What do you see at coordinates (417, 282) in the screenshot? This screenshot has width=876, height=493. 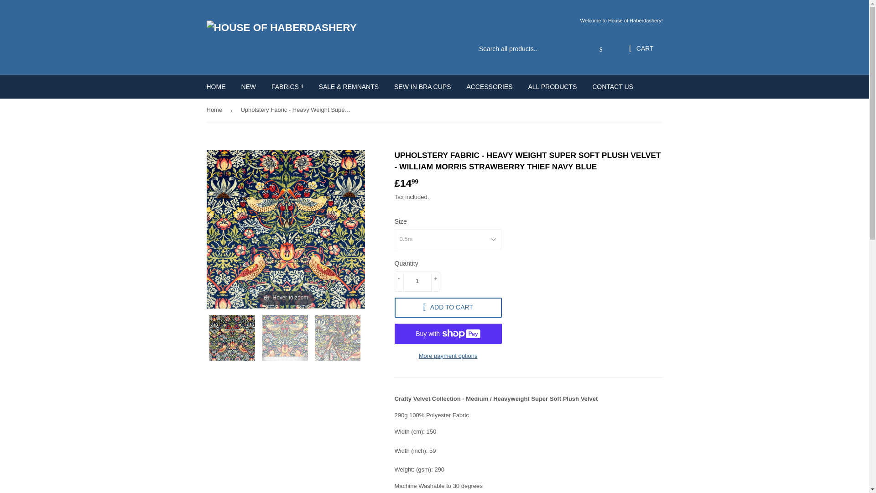 I see `1` at bounding box center [417, 282].